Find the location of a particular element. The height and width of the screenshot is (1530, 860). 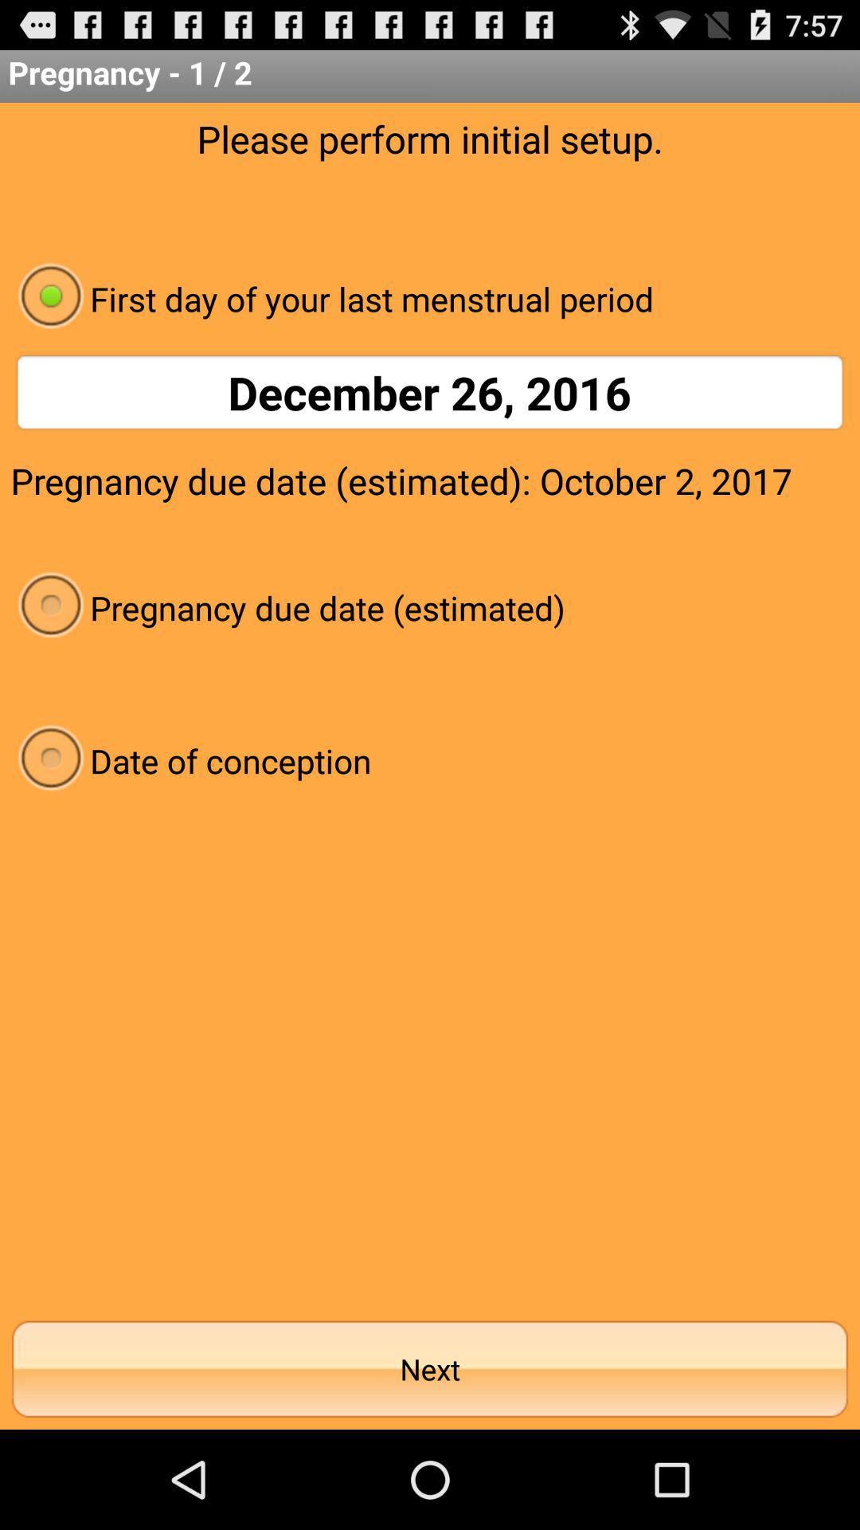

choose first day of radio button is located at coordinates (430, 298).